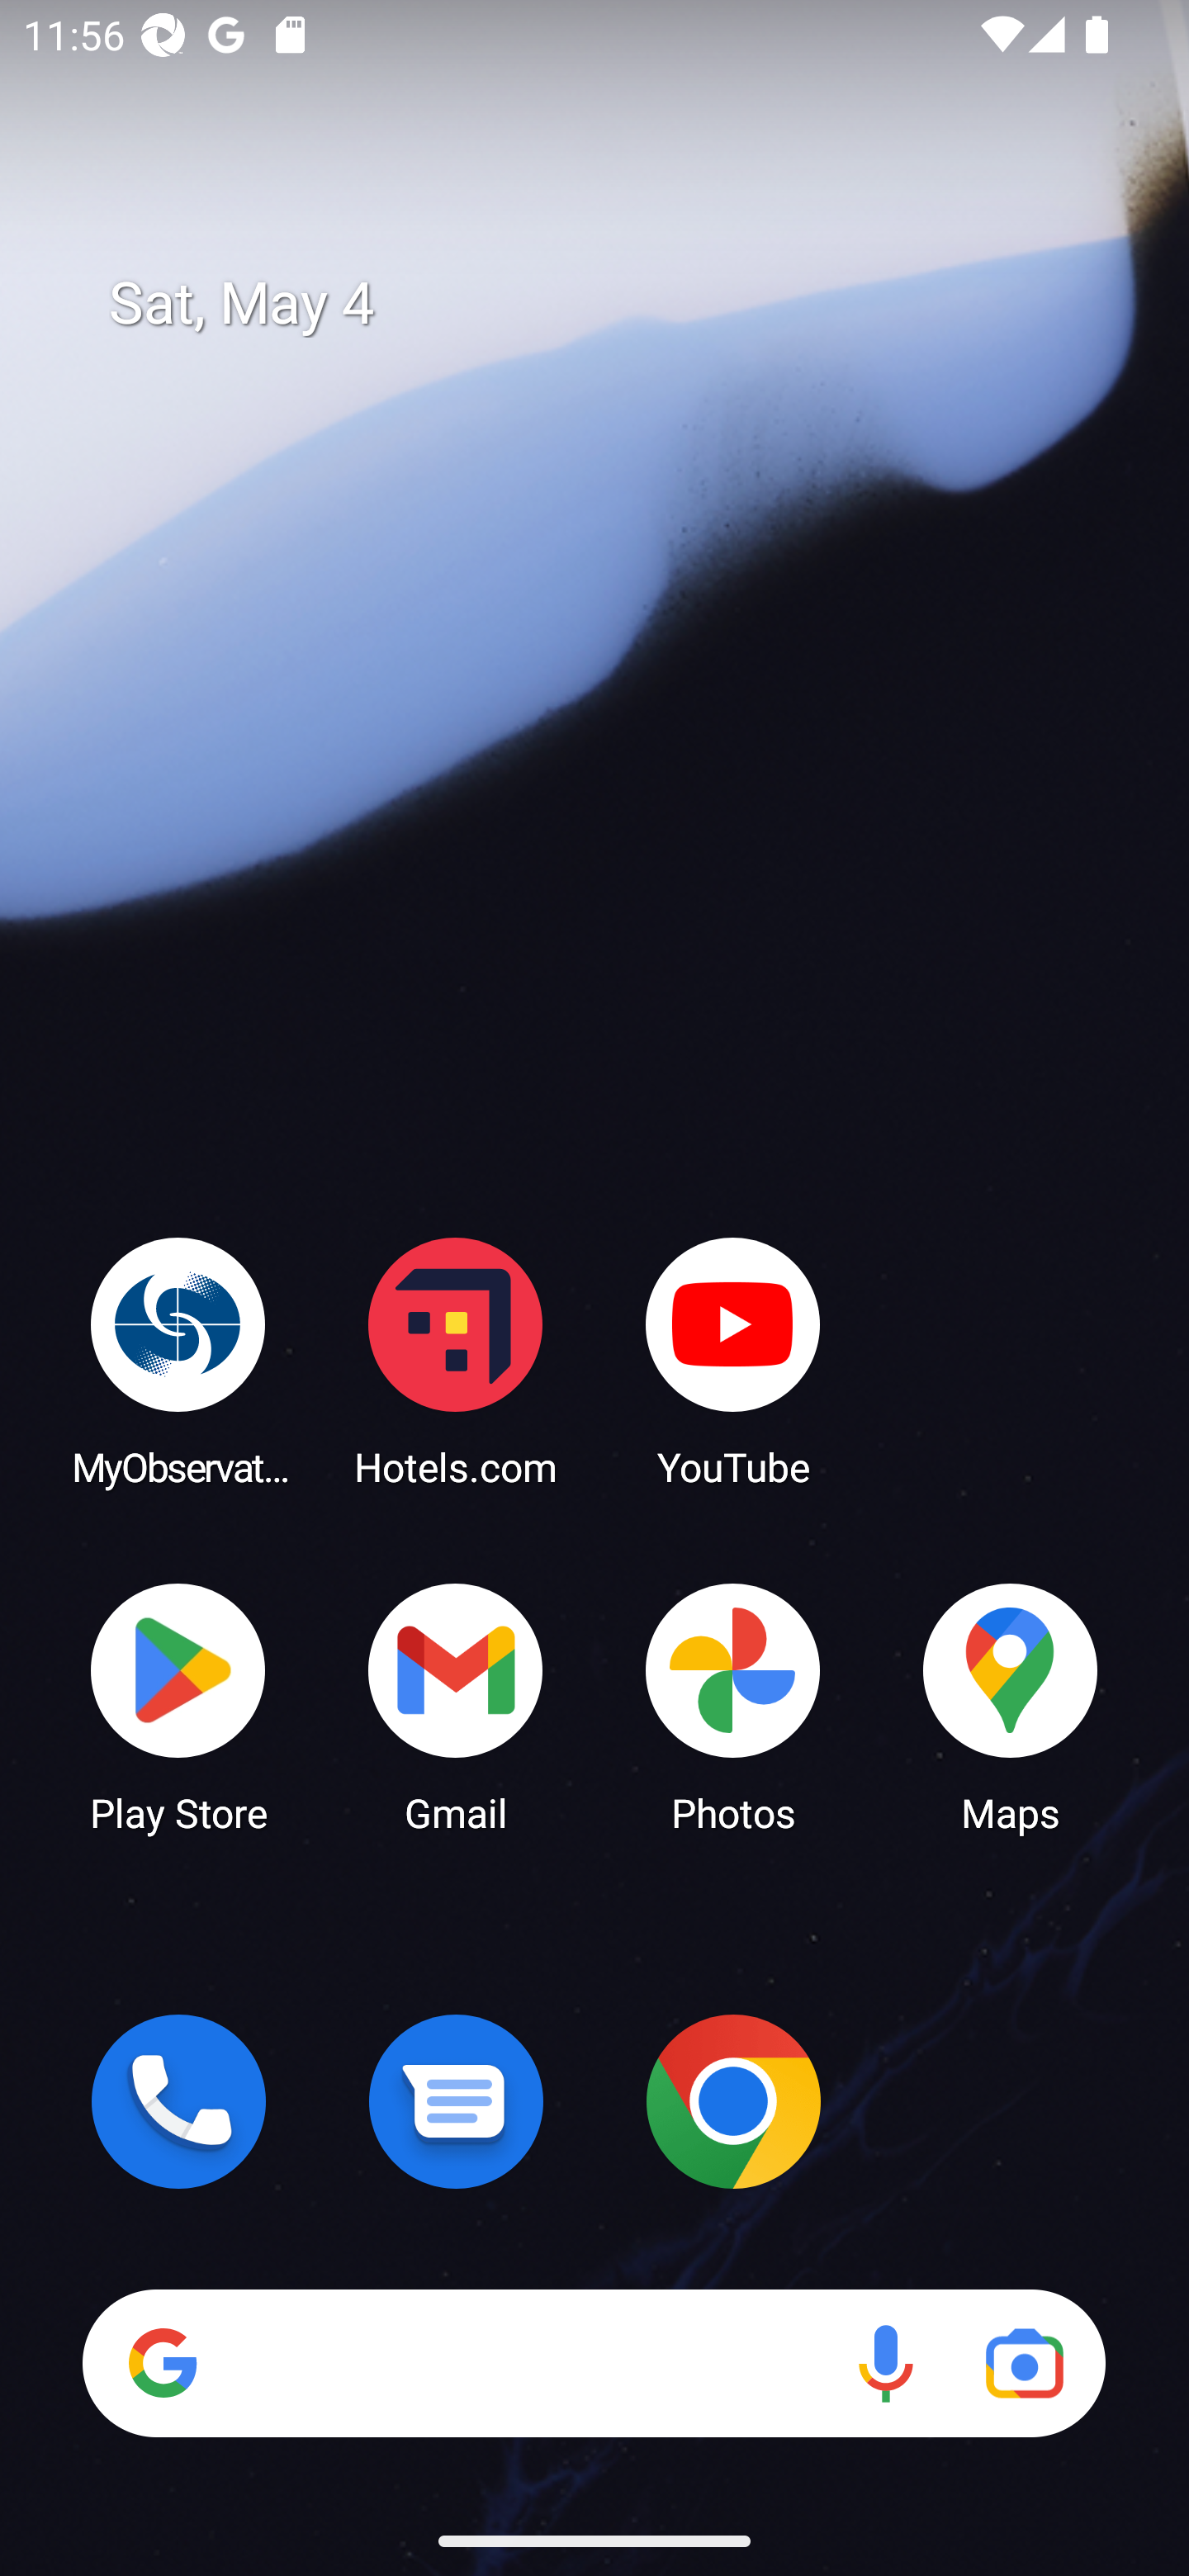 The height and width of the screenshot is (2576, 1189). I want to click on YouTube, so click(733, 1361).